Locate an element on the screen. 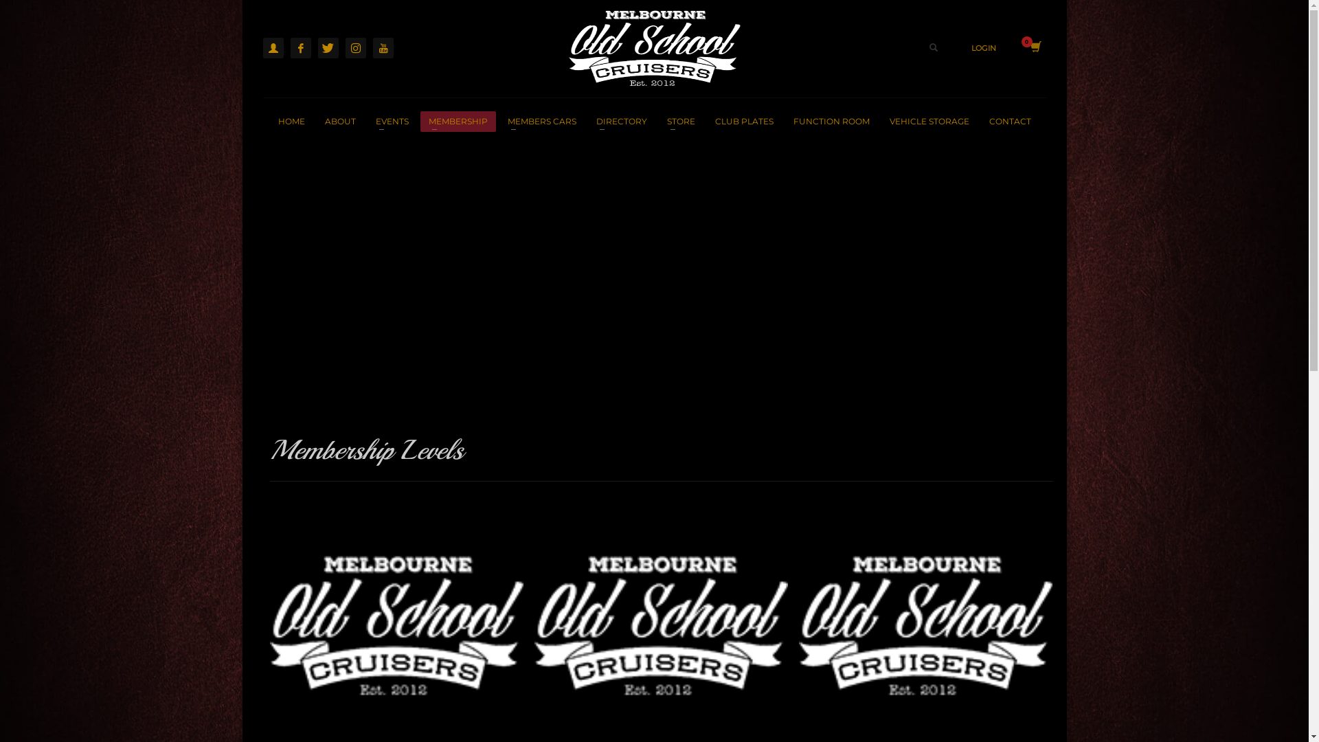 This screenshot has width=1319, height=742. VEHICLE STORAGE is located at coordinates (929, 121).